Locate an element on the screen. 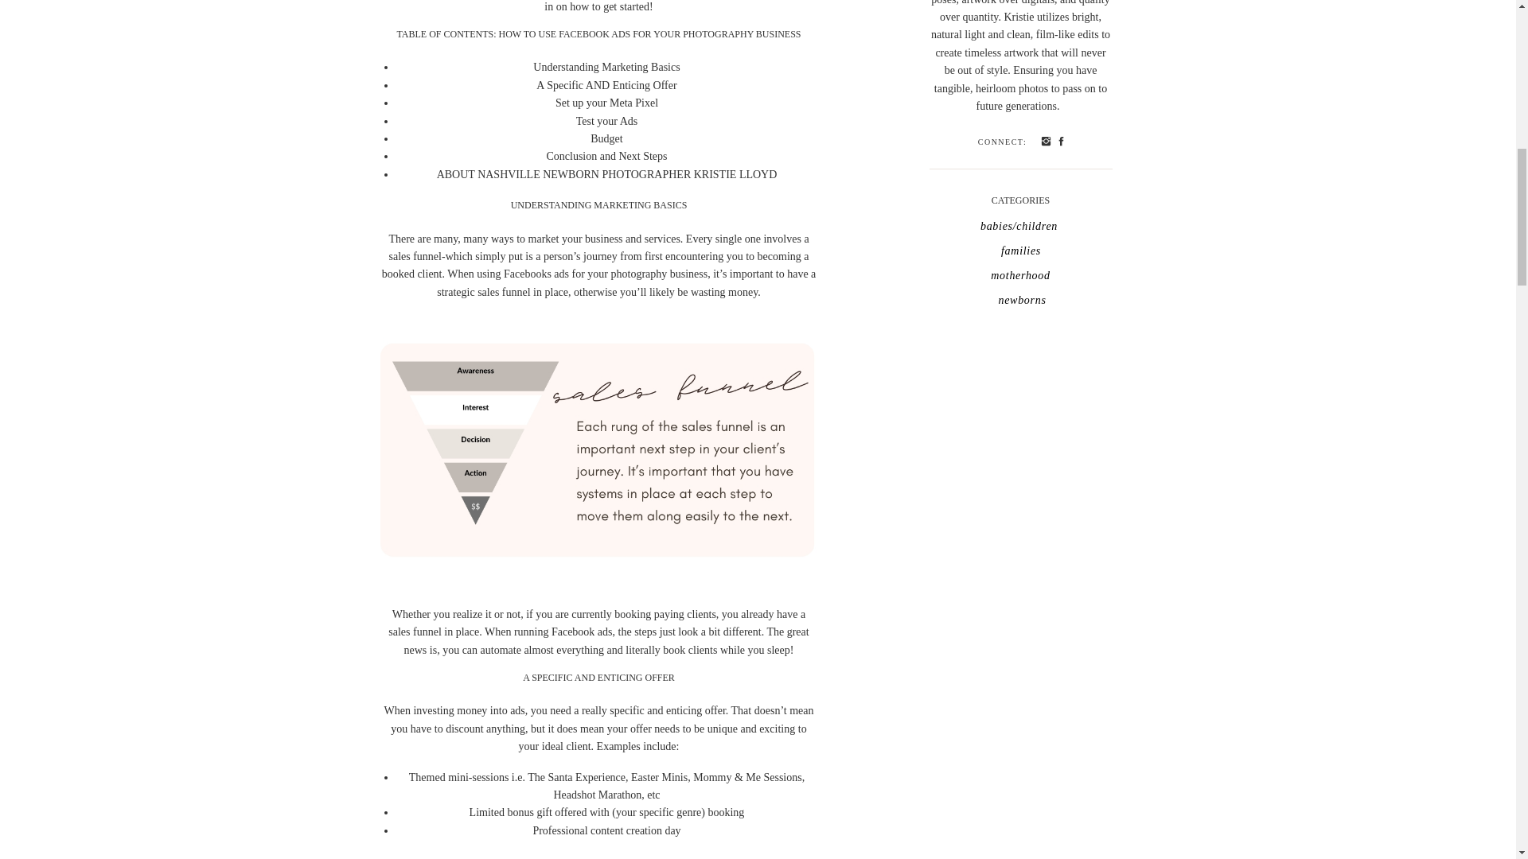 The width and height of the screenshot is (1528, 859). ABOUT NASHVILLE NEWBORN PHOTOGRAPHER KRISTIE LLOYD is located at coordinates (607, 173).